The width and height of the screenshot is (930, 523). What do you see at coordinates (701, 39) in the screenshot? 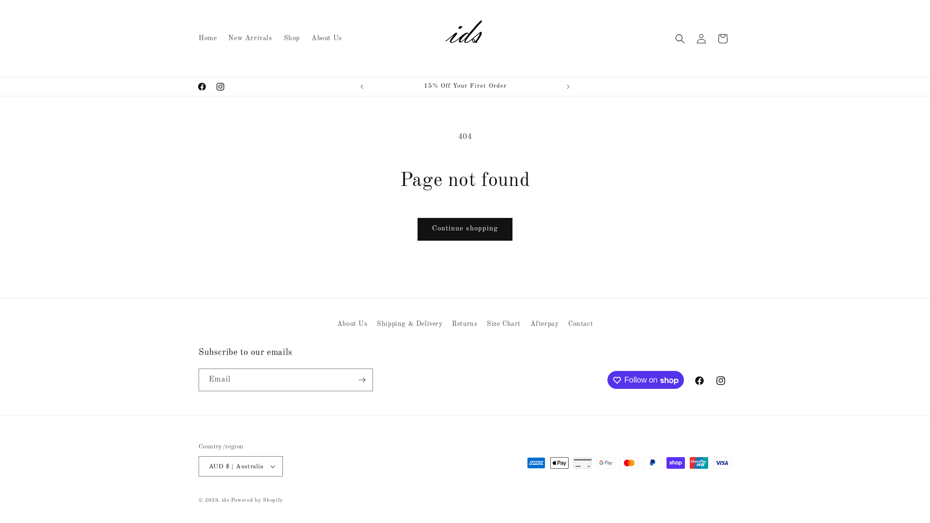
I see `Log in` at bounding box center [701, 39].